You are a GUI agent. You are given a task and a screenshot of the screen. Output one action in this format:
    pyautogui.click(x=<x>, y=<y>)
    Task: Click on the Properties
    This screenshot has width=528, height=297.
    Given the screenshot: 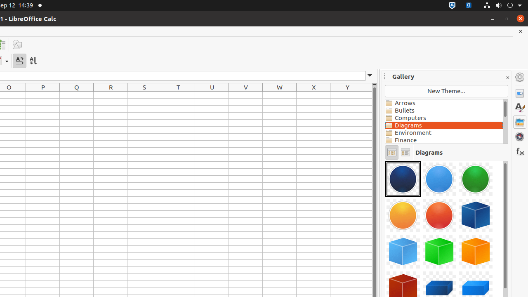 What is the action you would take?
    pyautogui.click(x=520, y=93)
    